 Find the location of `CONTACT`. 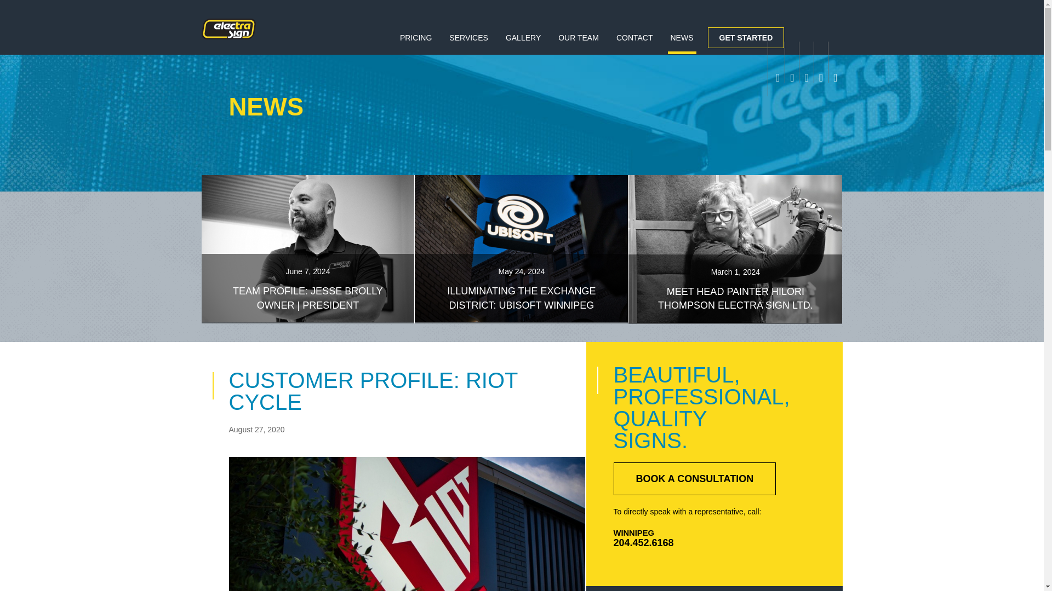

CONTACT is located at coordinates (634, 42).